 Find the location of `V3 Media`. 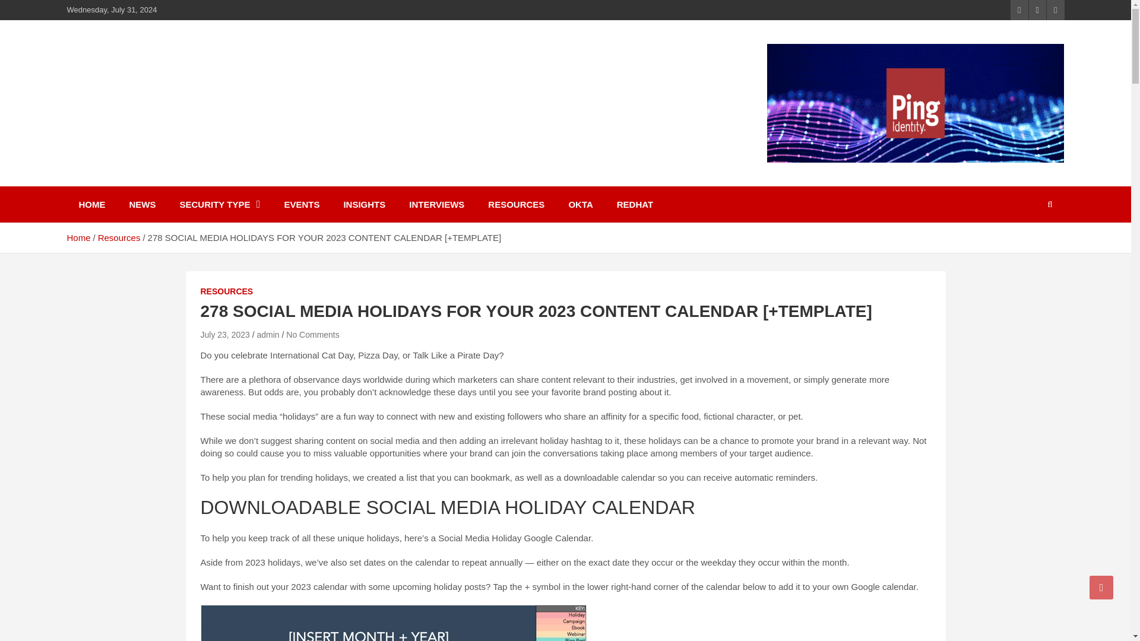

V3 Media is located at coordinates (118, 97).